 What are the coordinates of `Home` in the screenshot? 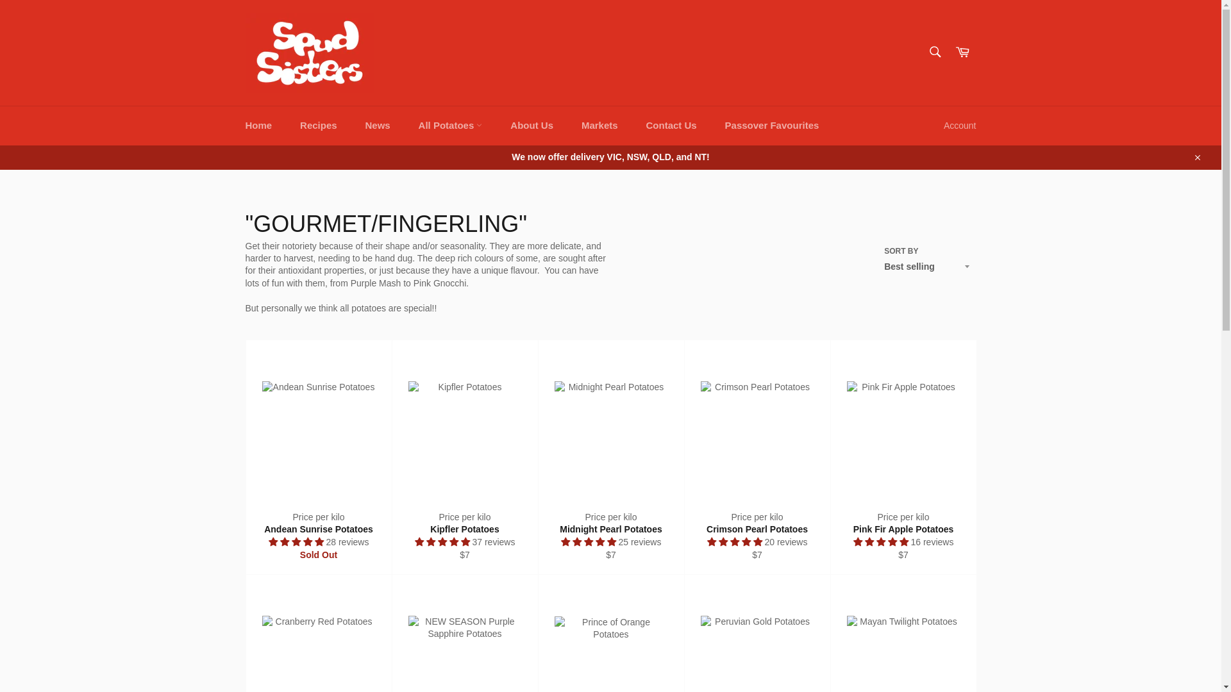 It's located at (258, 126).